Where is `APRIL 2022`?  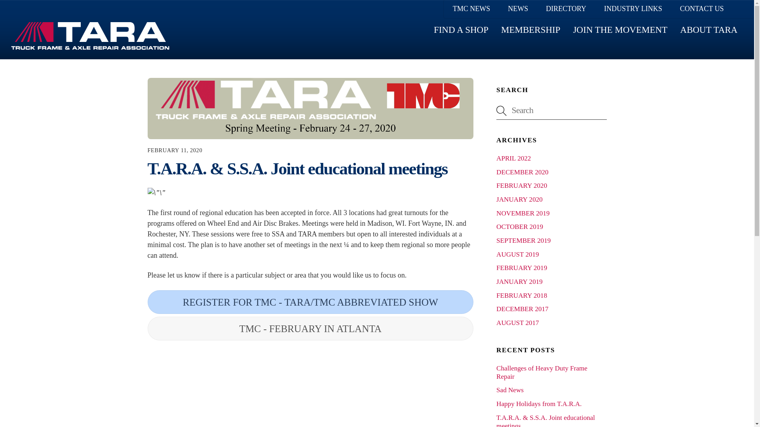
APRIL 2022 is located at coordinates (513, 158).